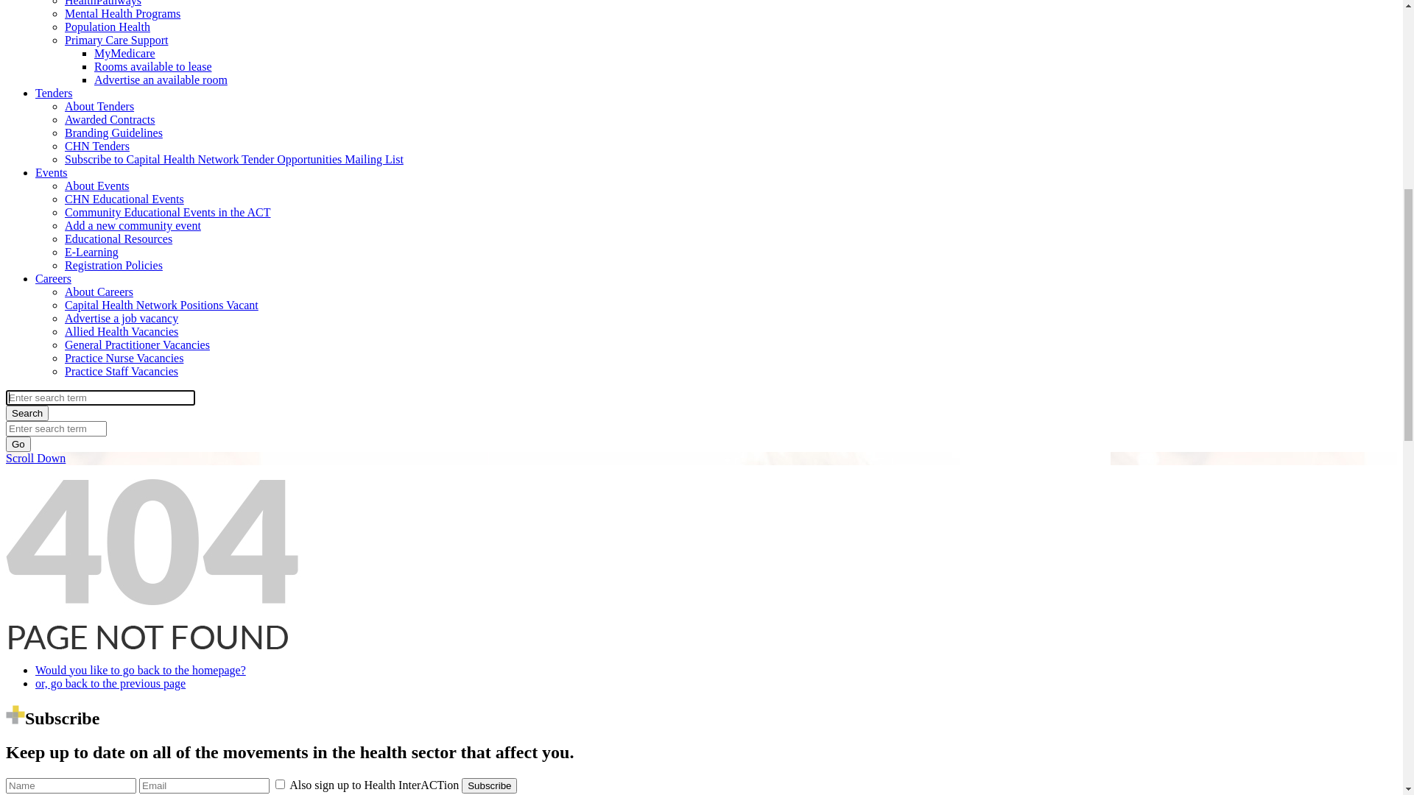 This screenshot has height=795, width=1414. What do you see at coordinates (103, 562) in the screenshot?
I see `HealthPathways` at bounding box center [103, 562].